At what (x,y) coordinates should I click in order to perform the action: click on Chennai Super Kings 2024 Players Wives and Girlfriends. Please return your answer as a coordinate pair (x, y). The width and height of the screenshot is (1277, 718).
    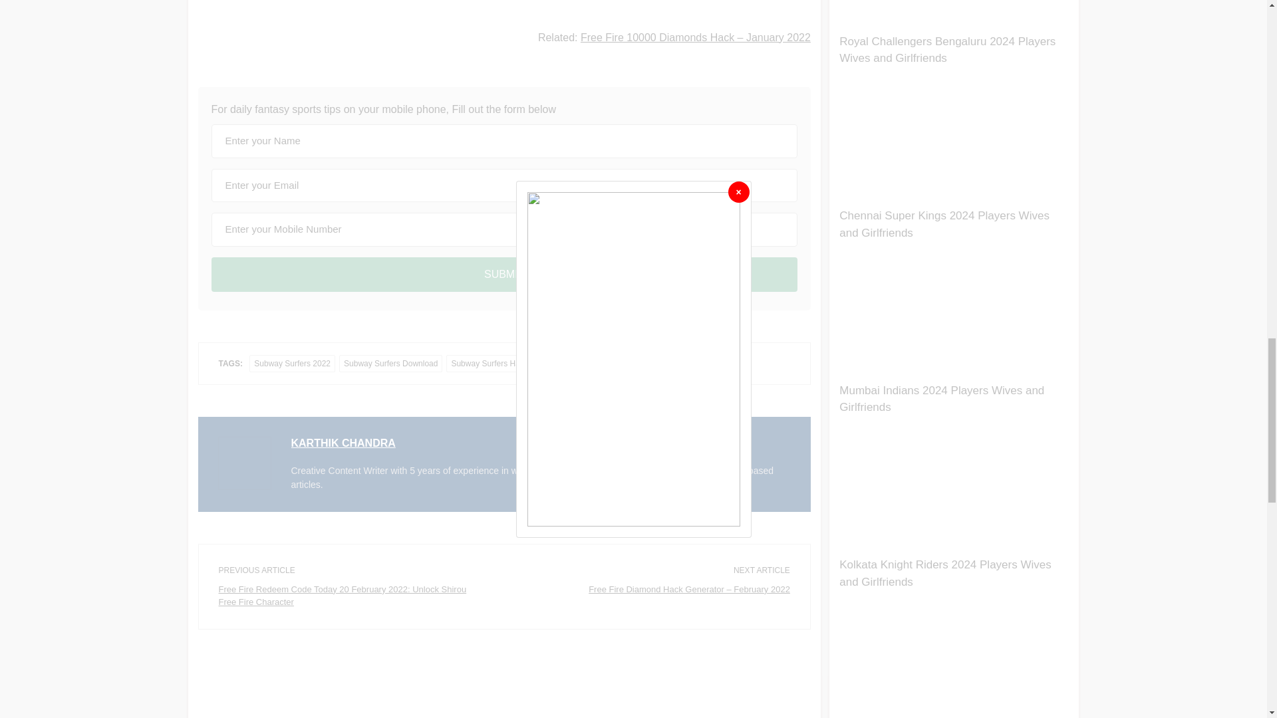
    Looking at the image, I should click on (944, 224).